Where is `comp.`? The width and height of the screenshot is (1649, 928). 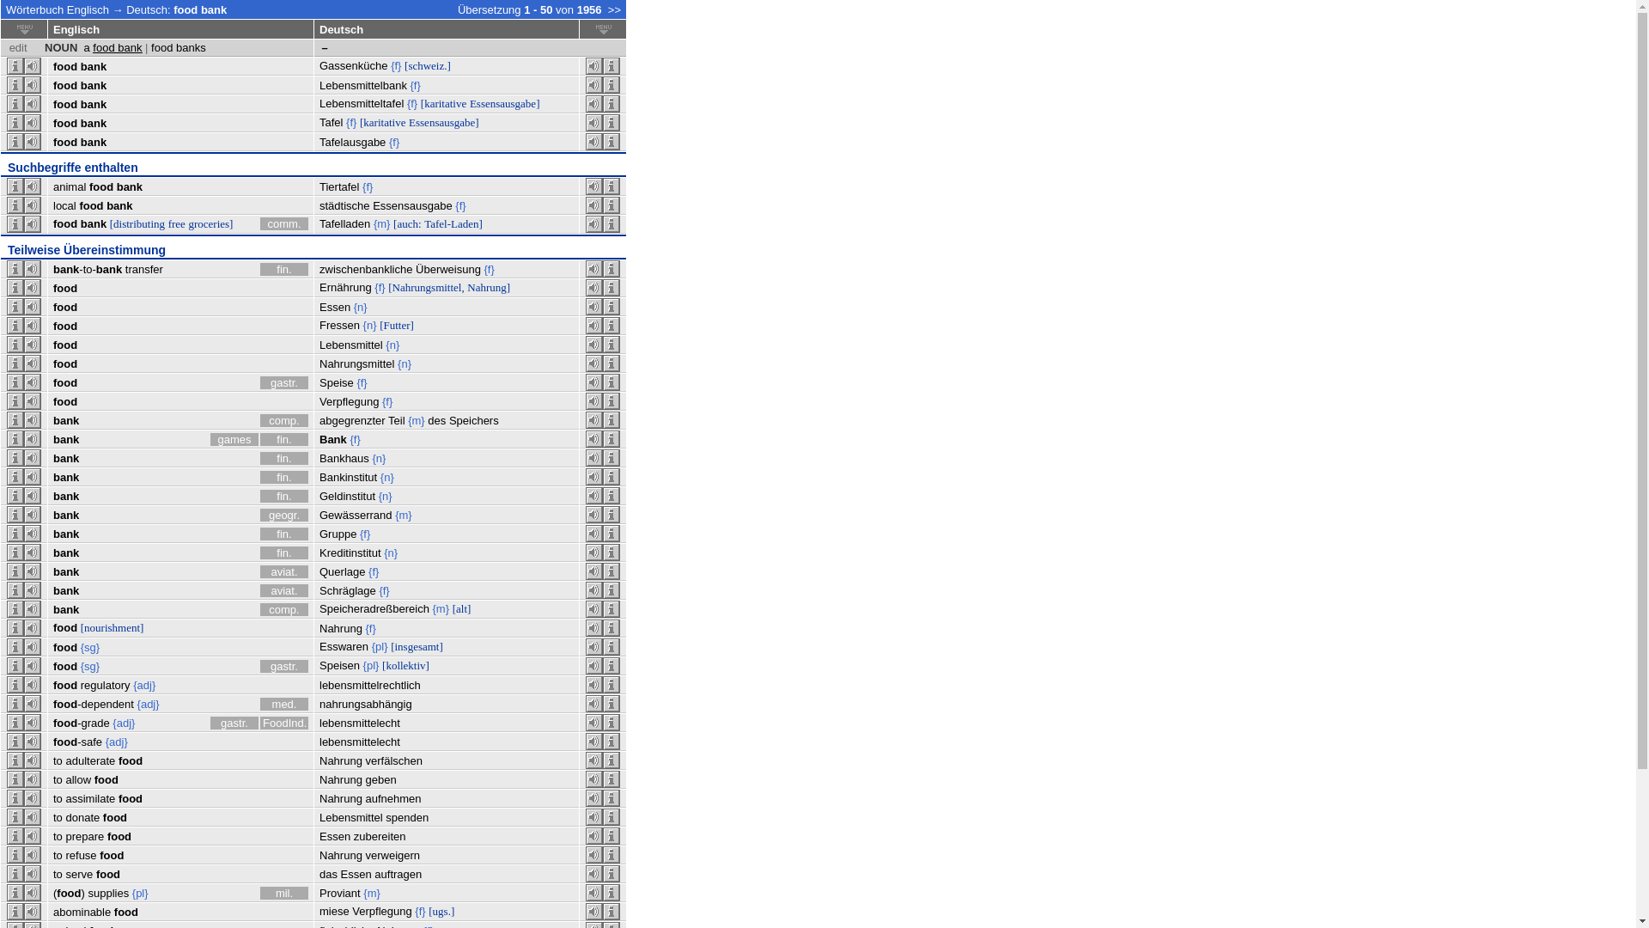 comp. is located at coordinates (284, 421).